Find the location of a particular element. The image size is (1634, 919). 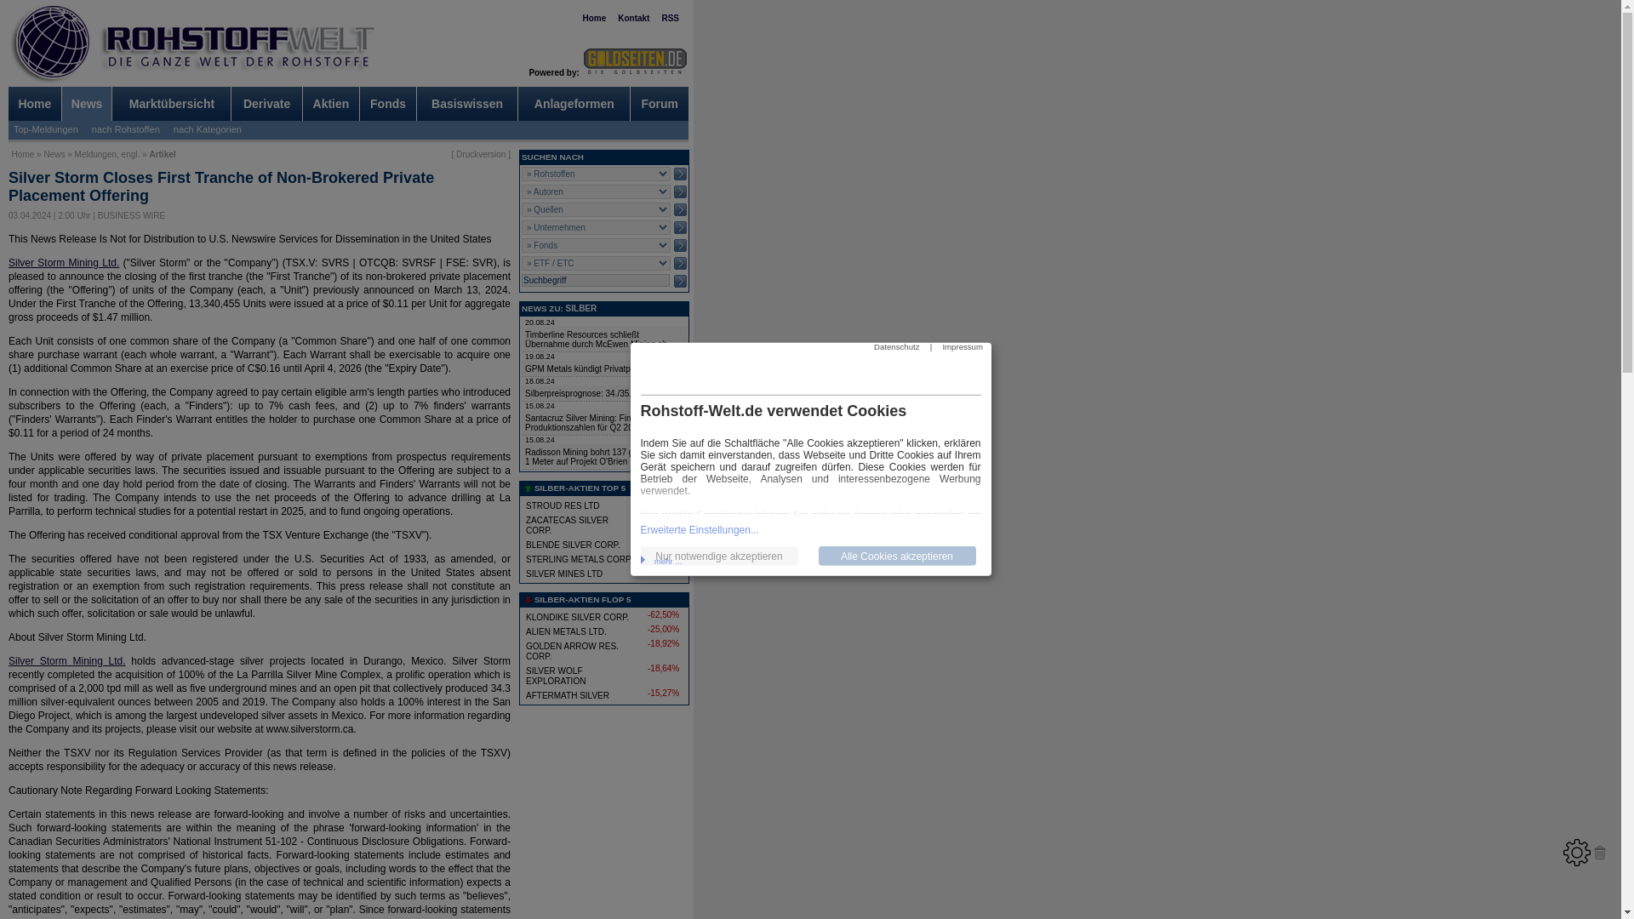

Basiswissen is located at coordinates (466, 104).